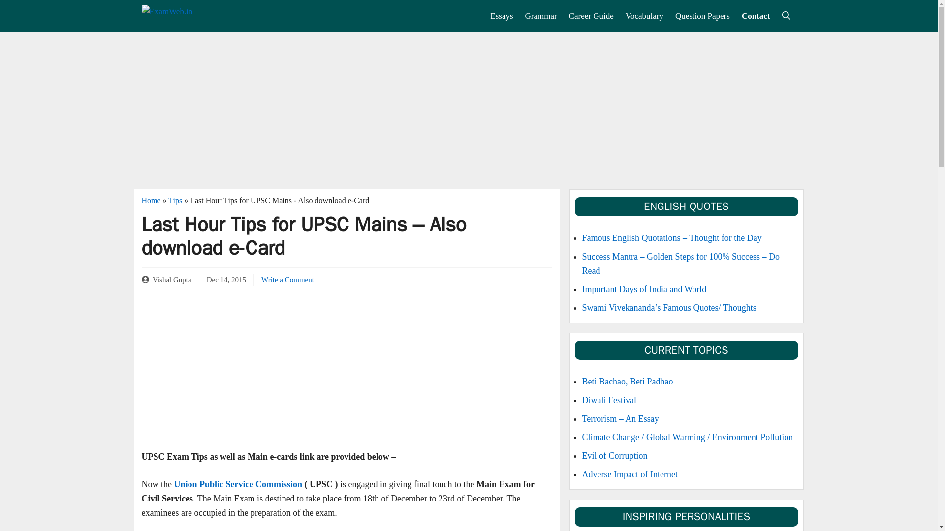 The width and height of the screenshot is (945, 531). I want to click on Question Papers, so click(702, 16).